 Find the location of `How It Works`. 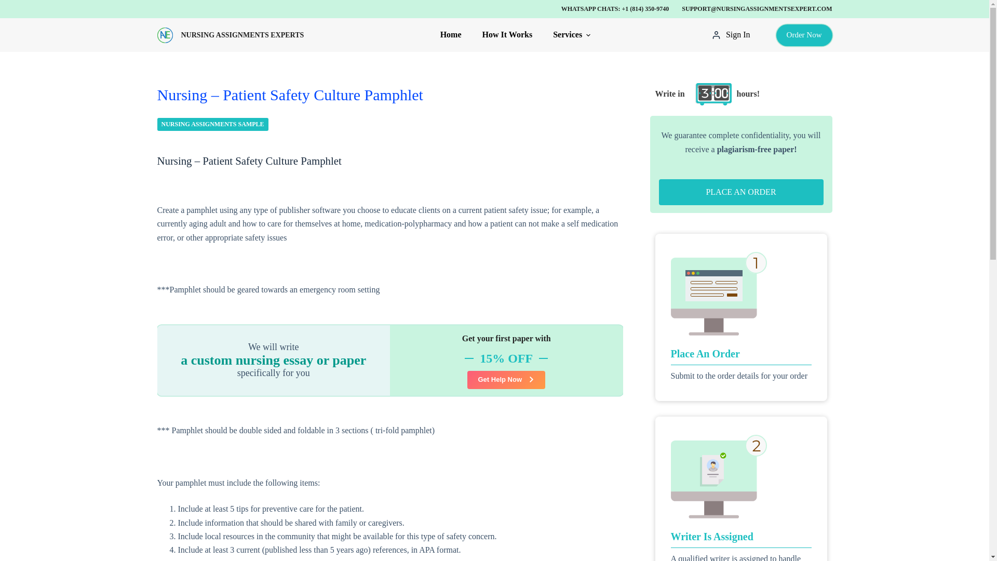

How It Works is located at coordinates (507, 35).